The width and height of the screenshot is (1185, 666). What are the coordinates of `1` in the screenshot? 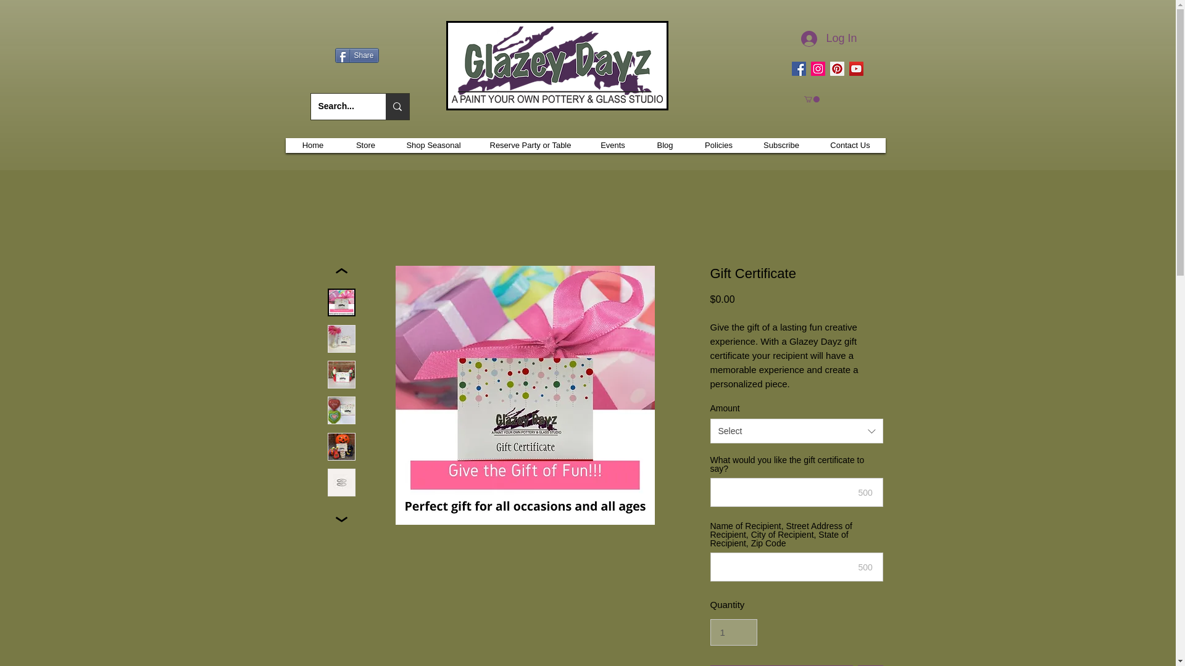 It's located at (733, 633).